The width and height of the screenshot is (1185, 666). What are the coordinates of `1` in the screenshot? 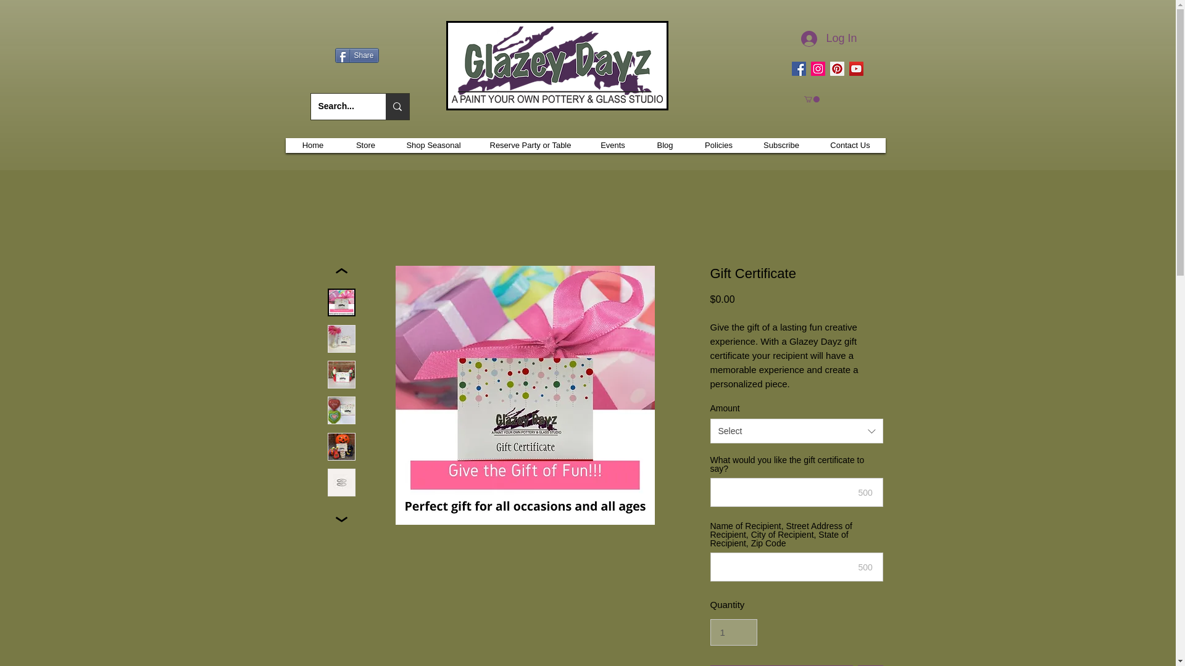 It's located at (733, 633).